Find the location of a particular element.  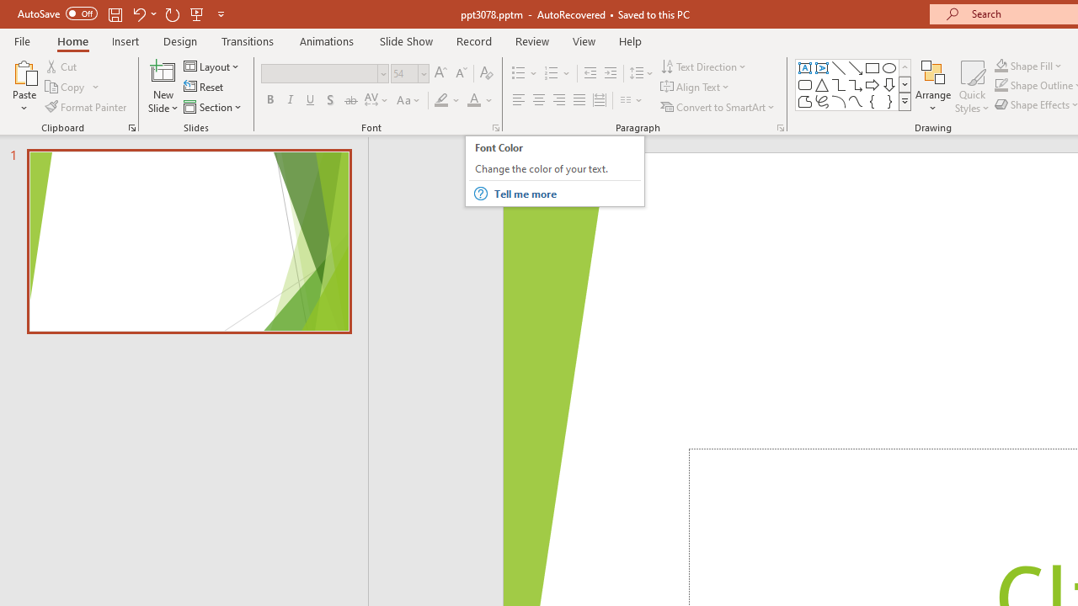

Paste is located at coordinates (24, 71).